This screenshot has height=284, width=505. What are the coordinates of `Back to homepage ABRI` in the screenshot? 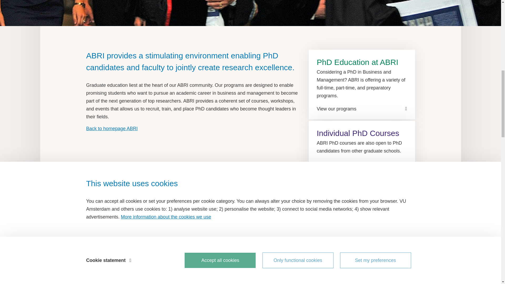 It's located at (112, 128).